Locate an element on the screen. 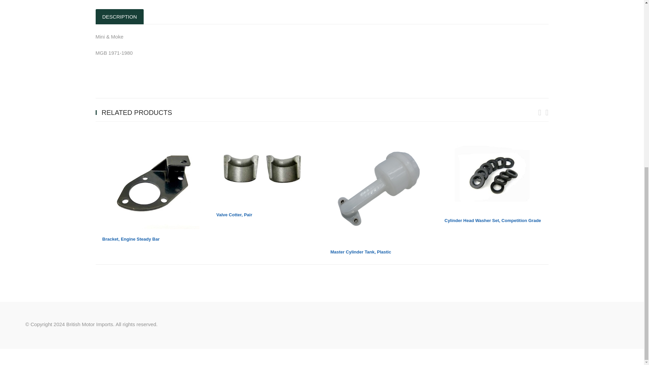 This screenshot has height=365, width=649. DESCRIPTION is located at coordinates (119, 17).